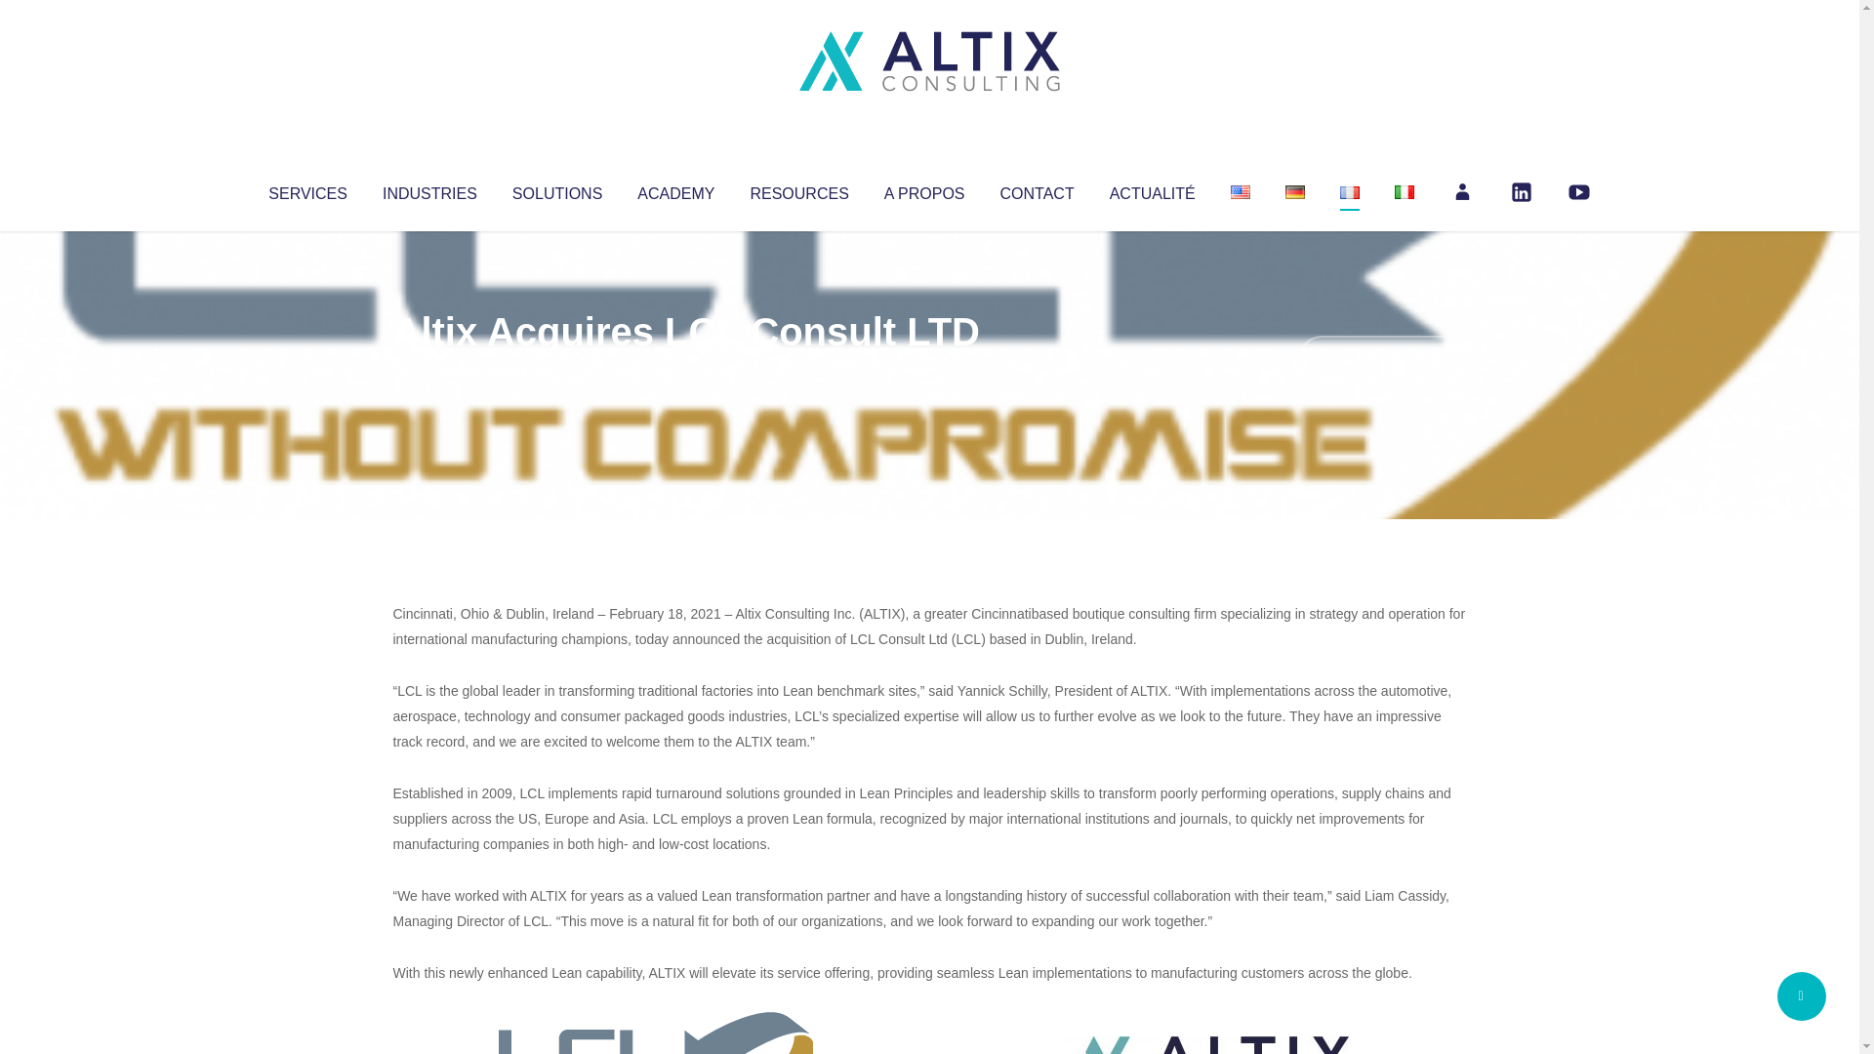 The image size is (1874, 1054). What do you see at coordinates (429, 371) in the screenshot?
I see `Altix` at bounding box center [429, 371].